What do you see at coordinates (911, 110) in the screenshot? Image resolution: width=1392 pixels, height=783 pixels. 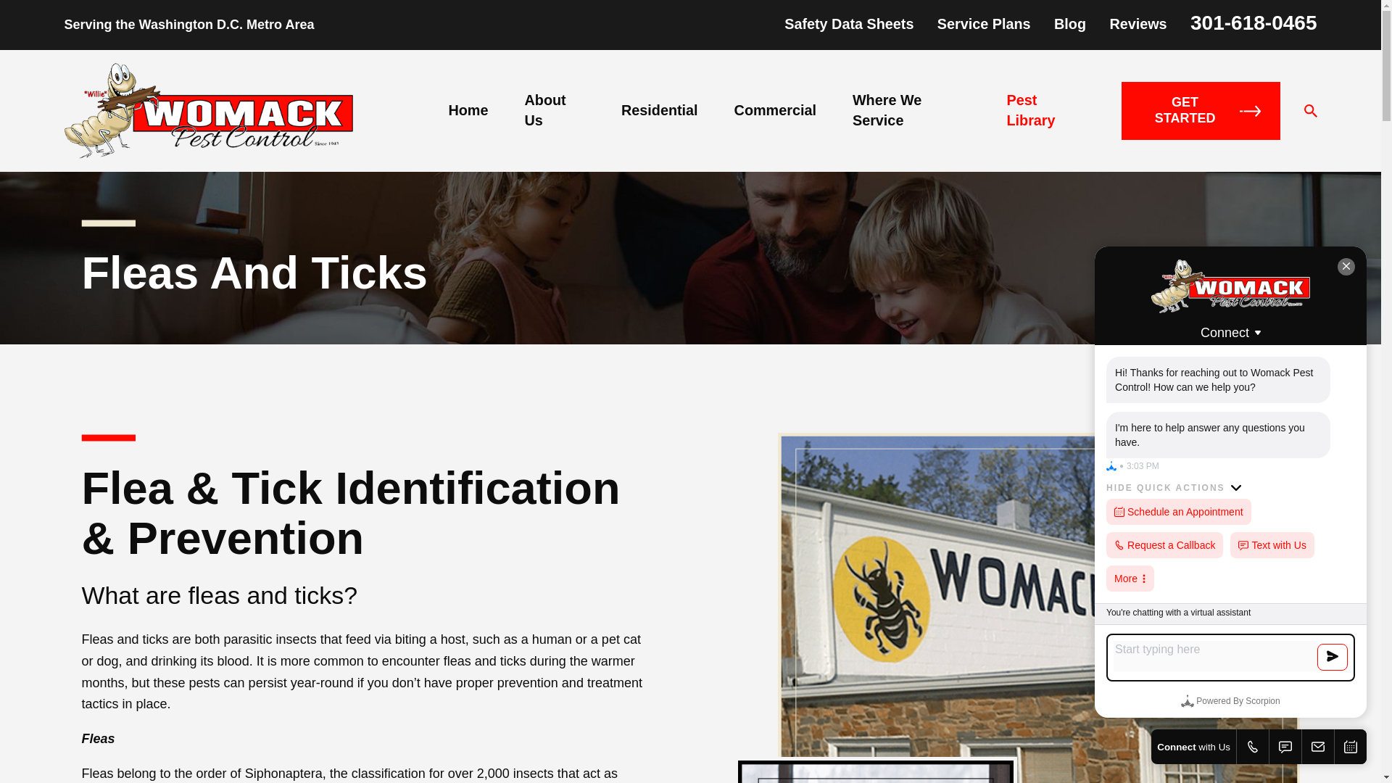 I see `Where We Service` at bounding box center [911, 110].